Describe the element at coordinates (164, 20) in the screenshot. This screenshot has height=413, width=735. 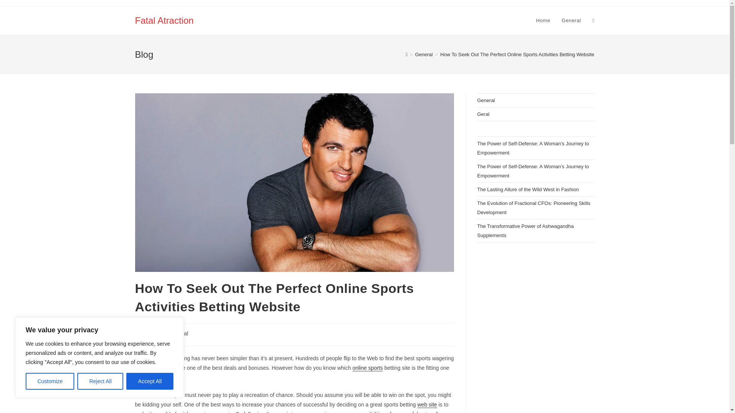
I see `Fatal Atraction` at that location.